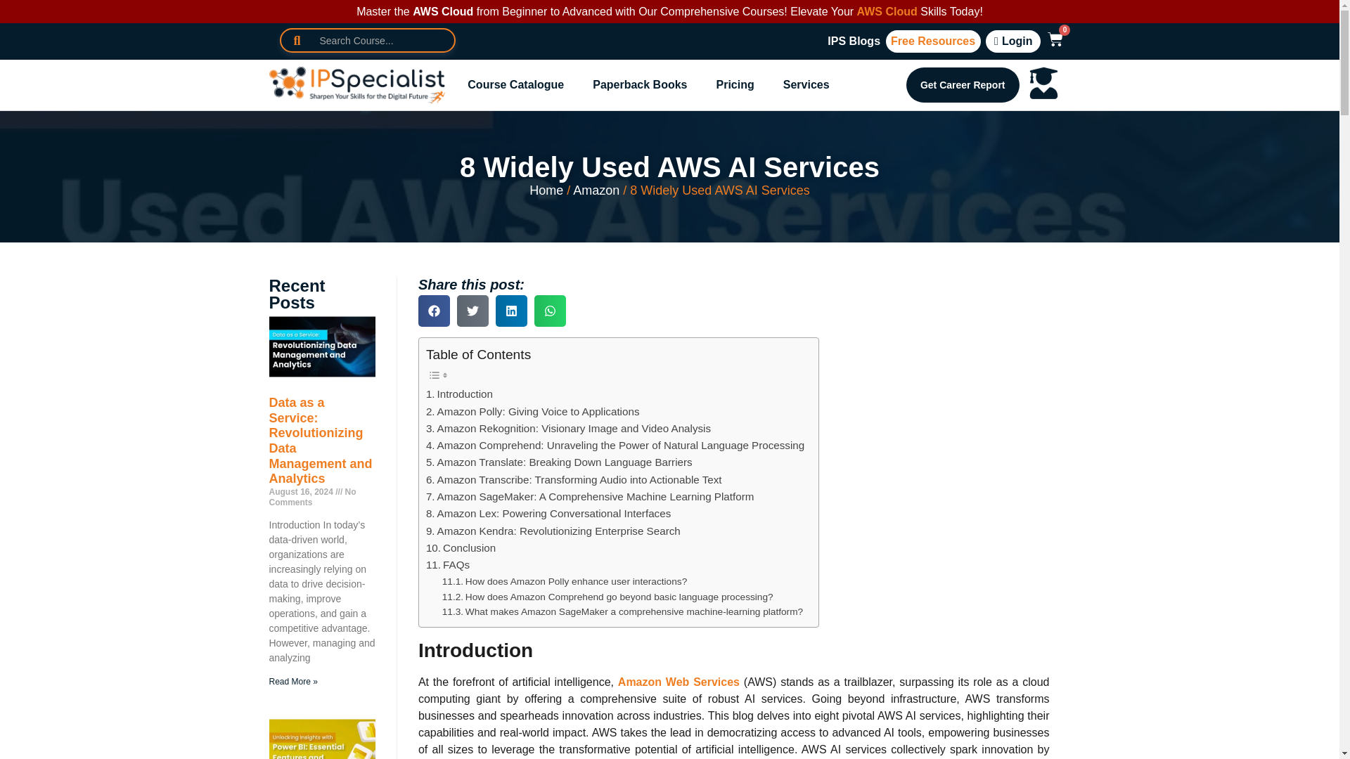 This screenshot has height=759, width=1350. What do you see at coordinates (515, 84) in the screenshot?
I see `Course Catalogue` at bounding box center [515, 84].